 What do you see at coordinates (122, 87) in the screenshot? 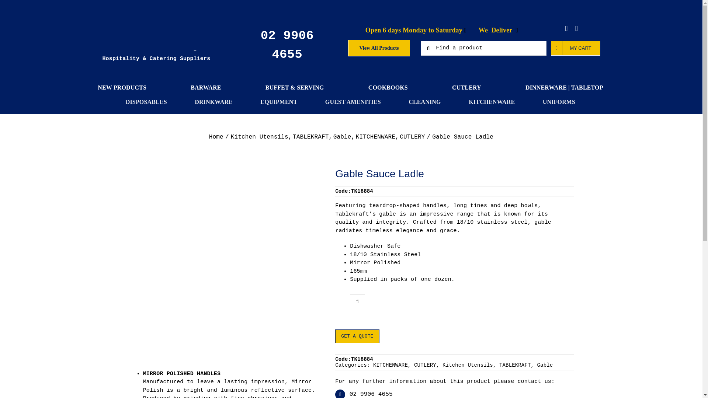
I see `NEW PRODUCTS` at bounding box center [122, 87].